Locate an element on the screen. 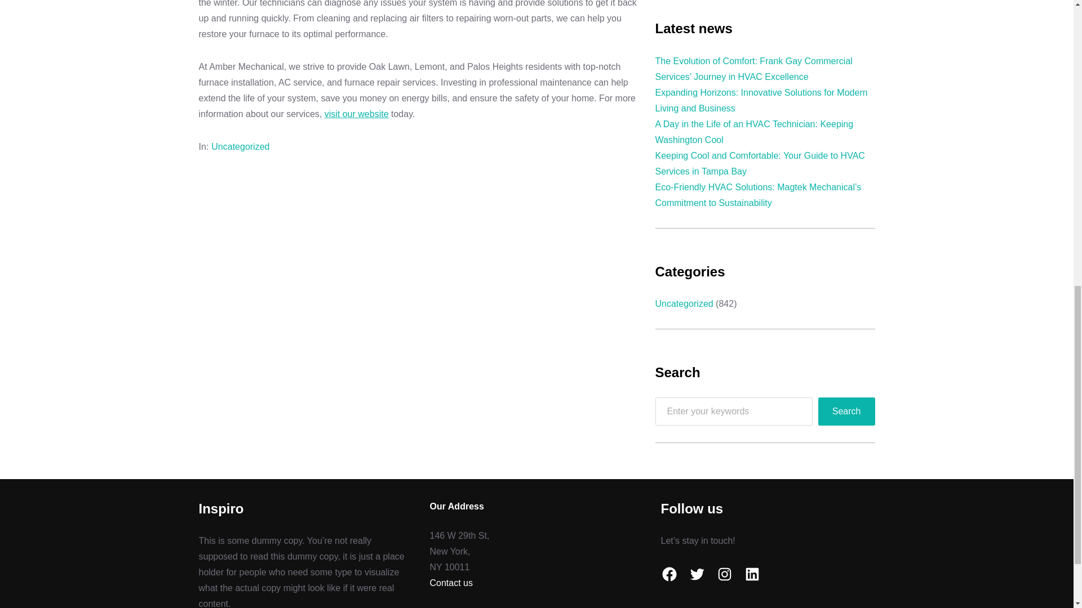 The image size is (1082, 608). Uncategorized is located at coordinates (684, 303).